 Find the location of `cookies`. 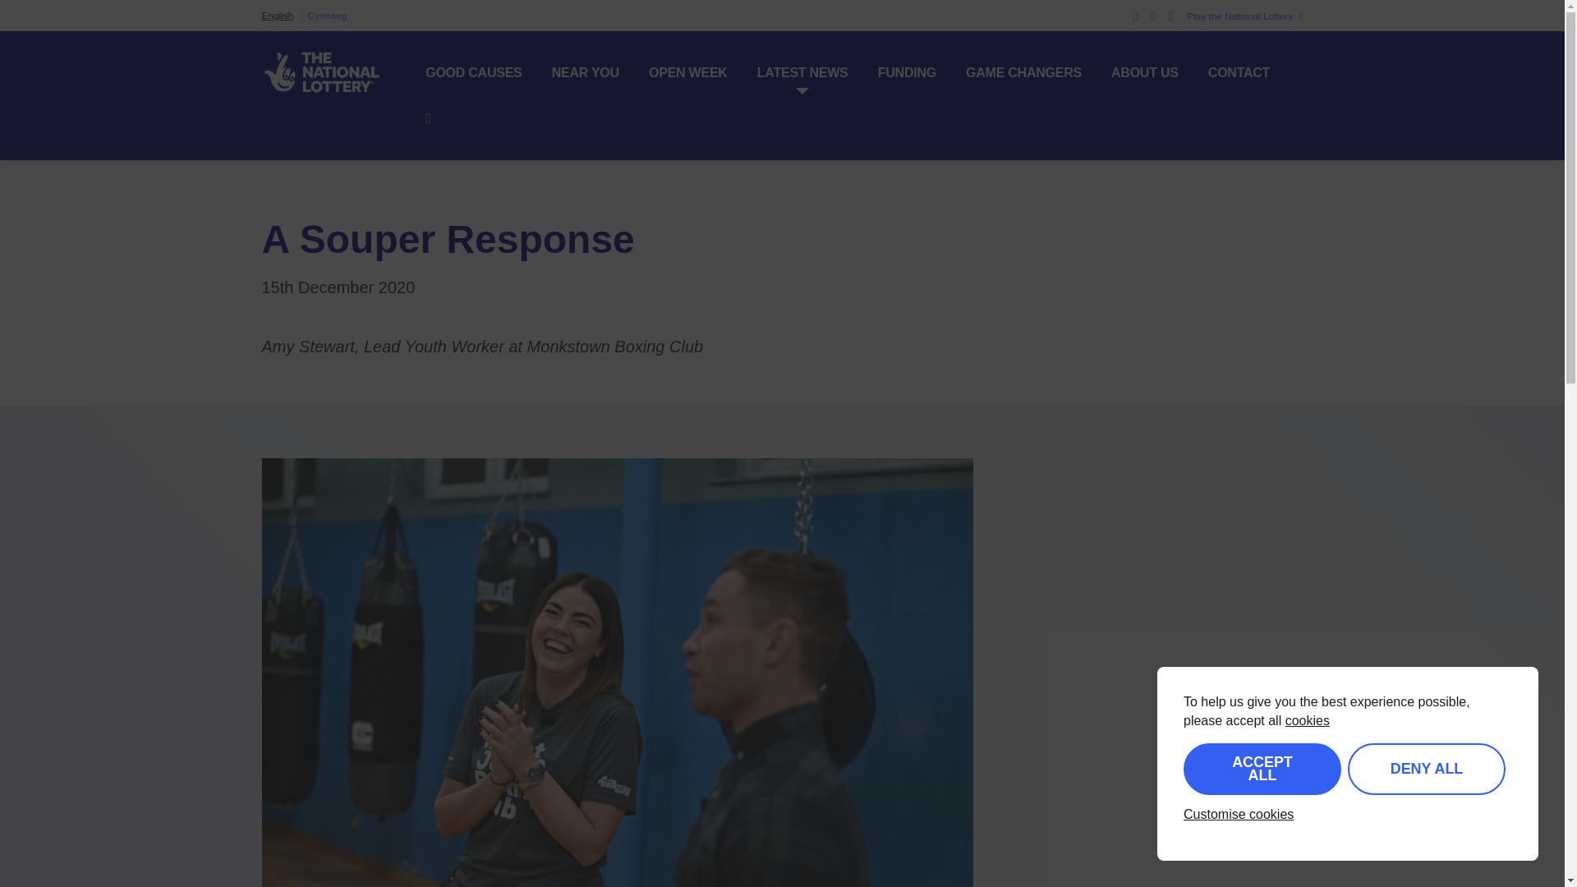

cookies is located at coordinates (1307, 720).